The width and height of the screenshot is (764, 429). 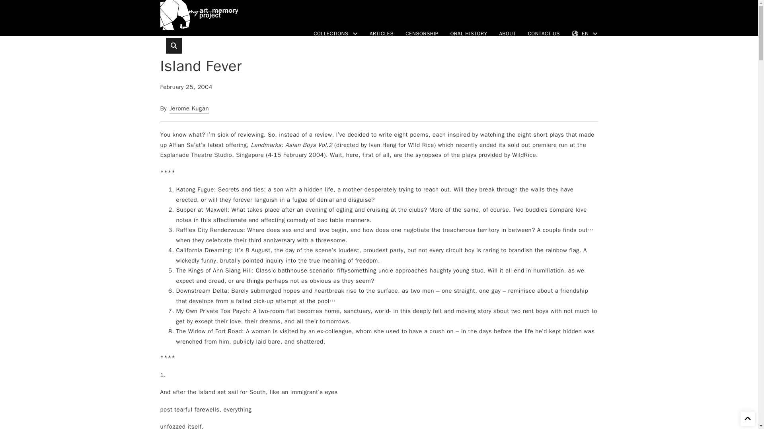 What do you see at coordinates (544, 33) in the screenshot?
I see `CONTACT US` at bounding box center [544, 33].